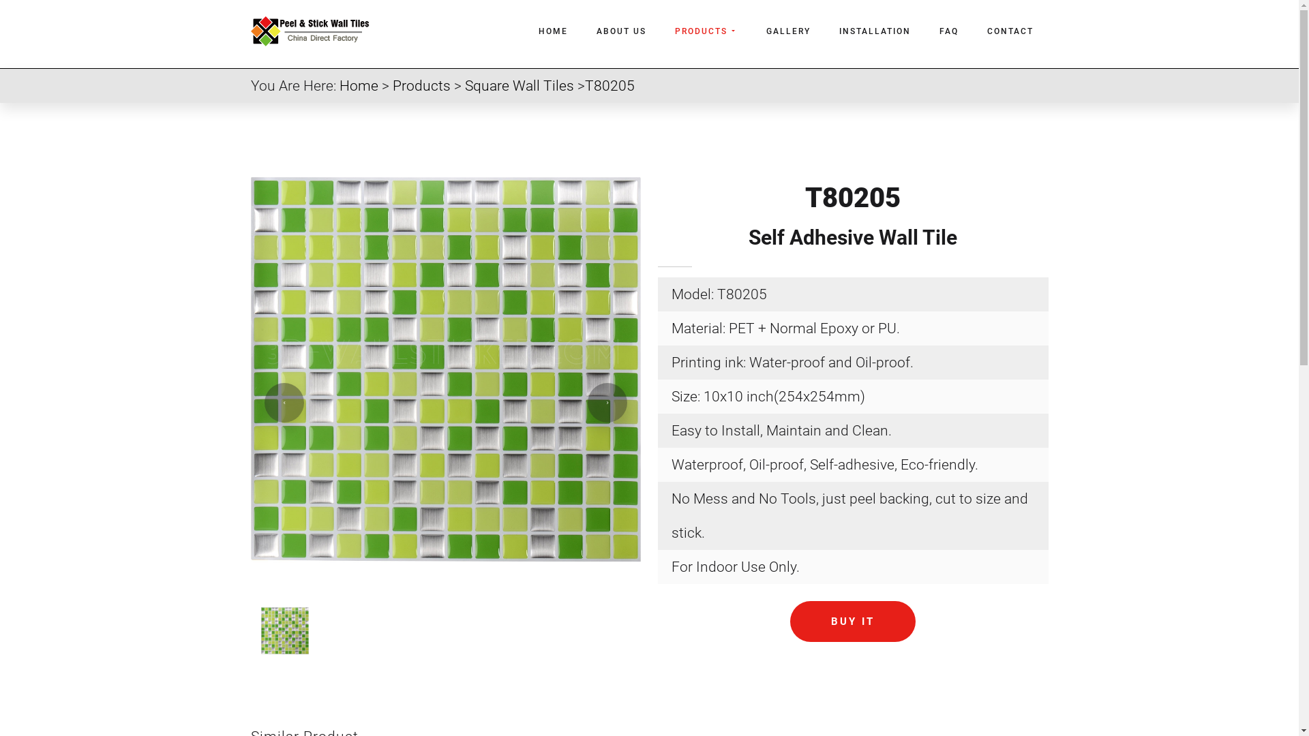  What do you see at coordinates (875, 31) in the screenshot?
I see `INSTALLATION` at bounding box center [875, 31].